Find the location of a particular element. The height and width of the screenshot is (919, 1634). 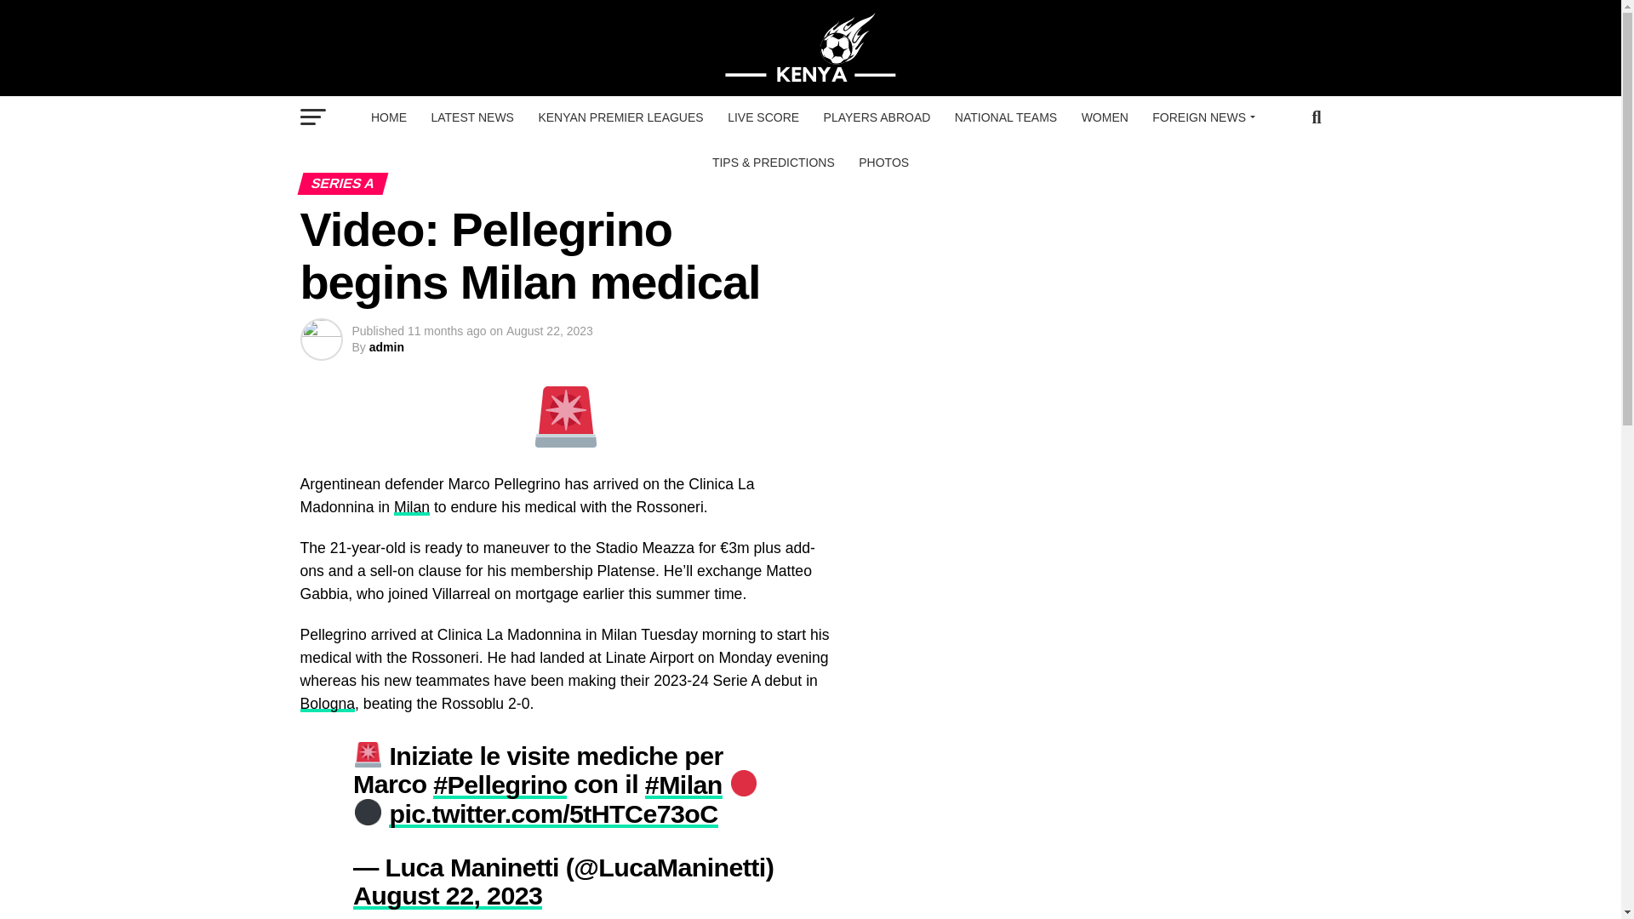

WOMEN is located at coordinates (1105, 117).